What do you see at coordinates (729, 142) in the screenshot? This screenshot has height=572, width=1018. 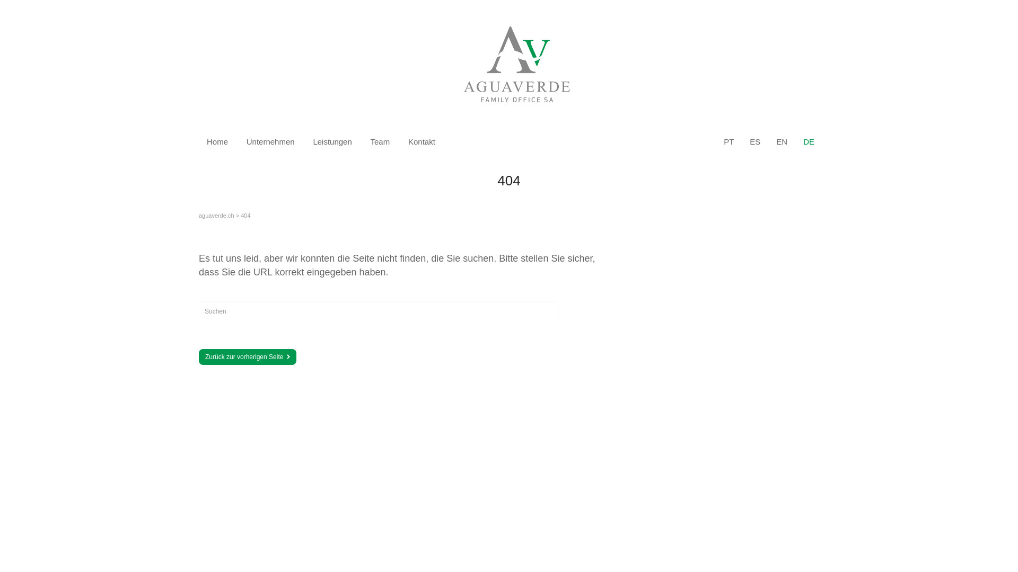 I see `PT` at bounding box center [729, 142].